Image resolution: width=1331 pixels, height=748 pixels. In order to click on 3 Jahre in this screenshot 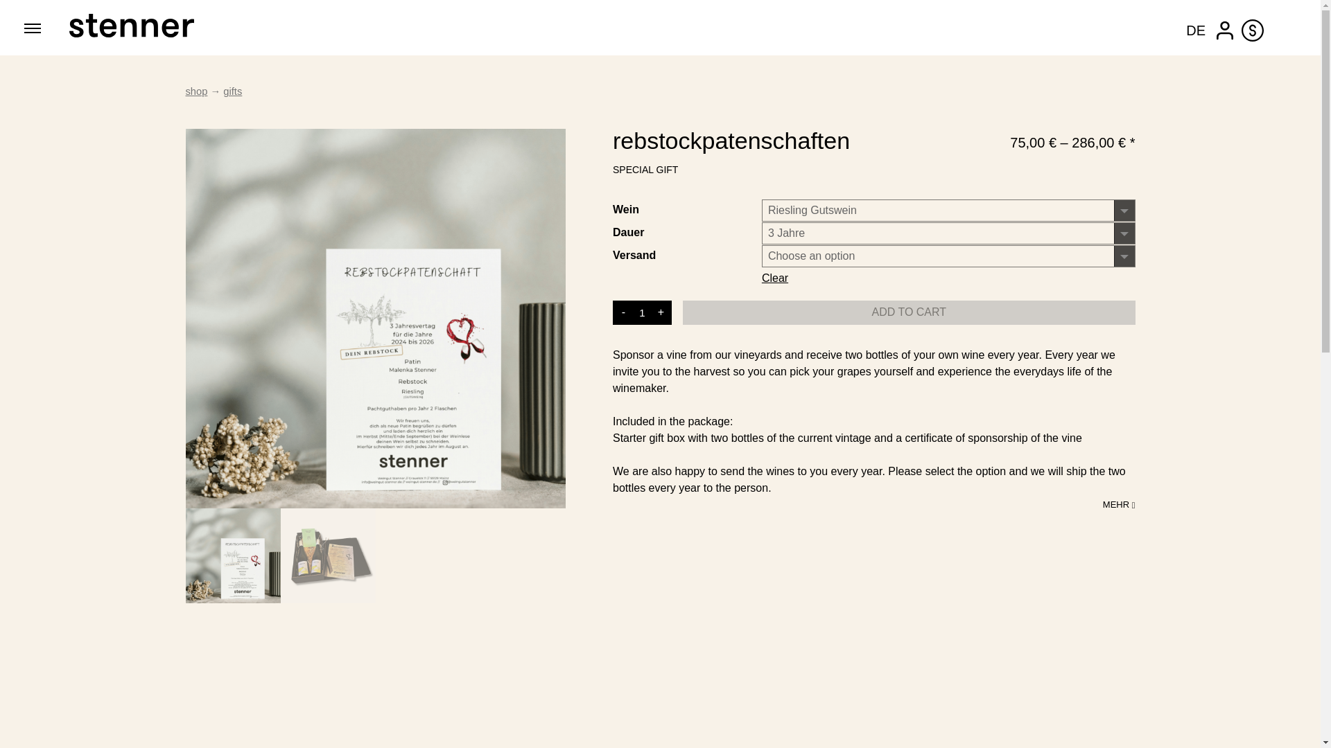, I will do `click(948, 233)`.